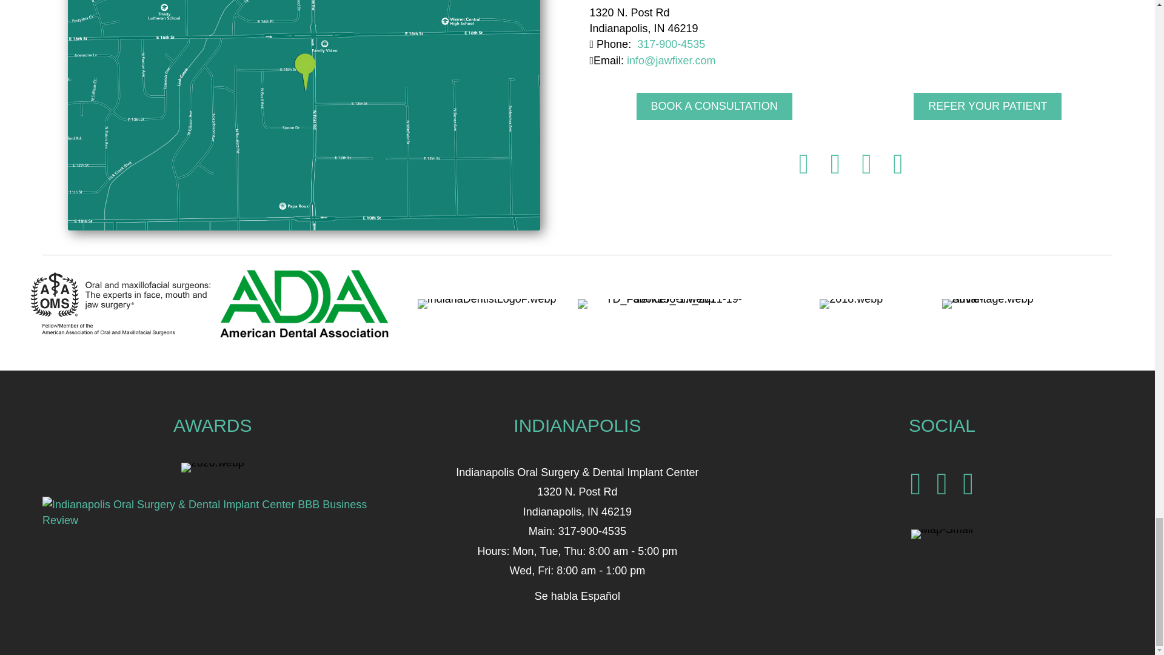 Image resolution: width=1164 pixels, height=655 pixels. Describe the element at coordinates (942, 534) in the screenshot. I see `Map-Small` at that location.